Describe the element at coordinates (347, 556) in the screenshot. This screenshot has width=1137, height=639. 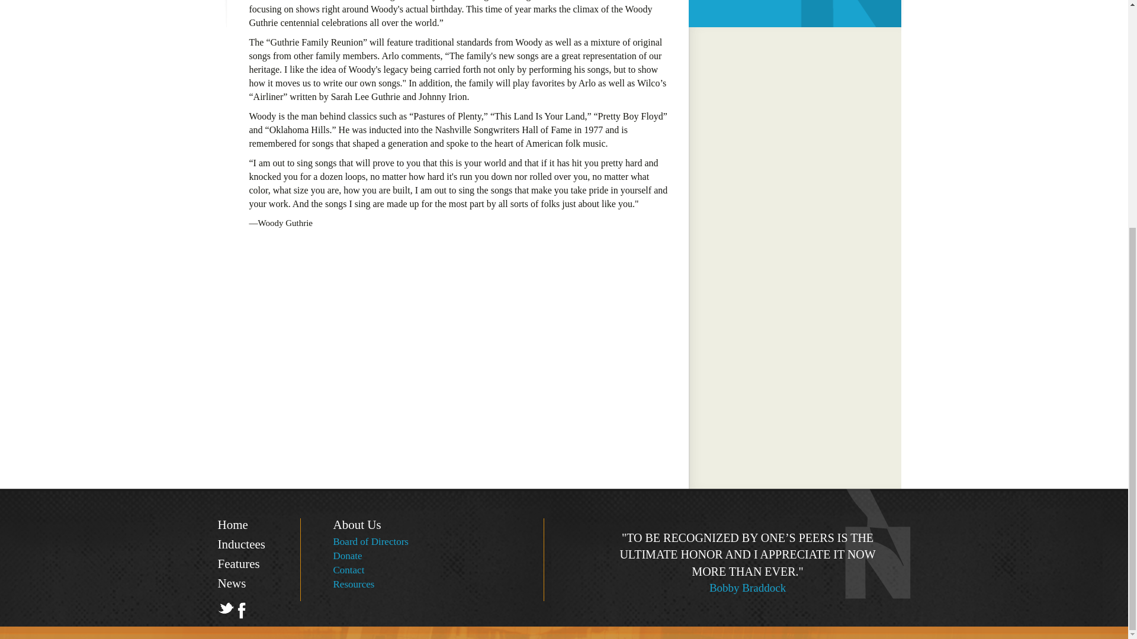
I see `Donate` at that location.